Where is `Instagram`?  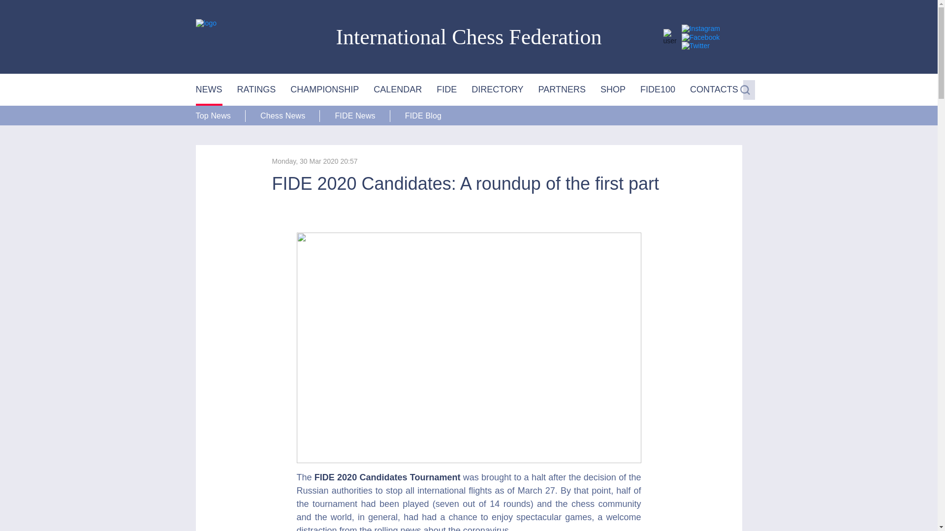 Instagram is located at coordinates (701, 28).